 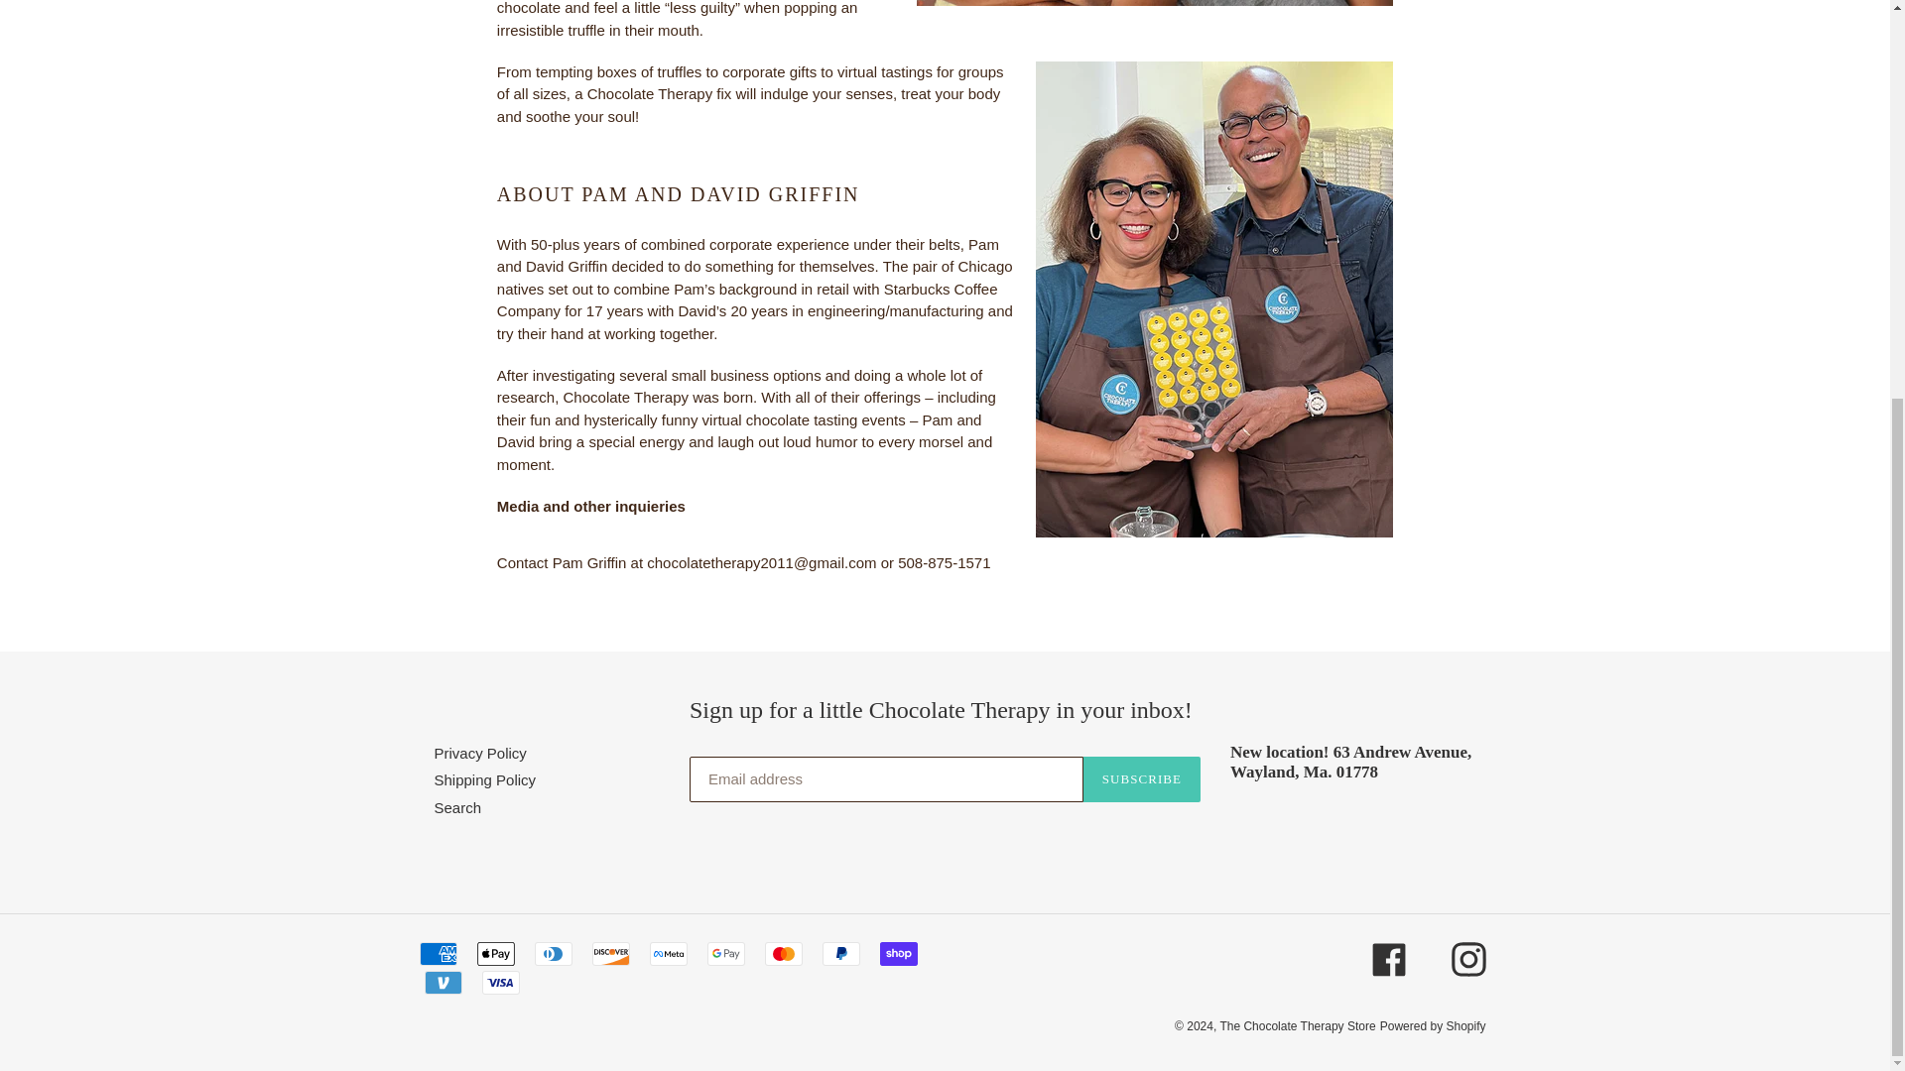 What do you see at coordinates (1141, 778) in the screenshot?
I see `SUBSCRIBE` at bounding box center [1141, 778].